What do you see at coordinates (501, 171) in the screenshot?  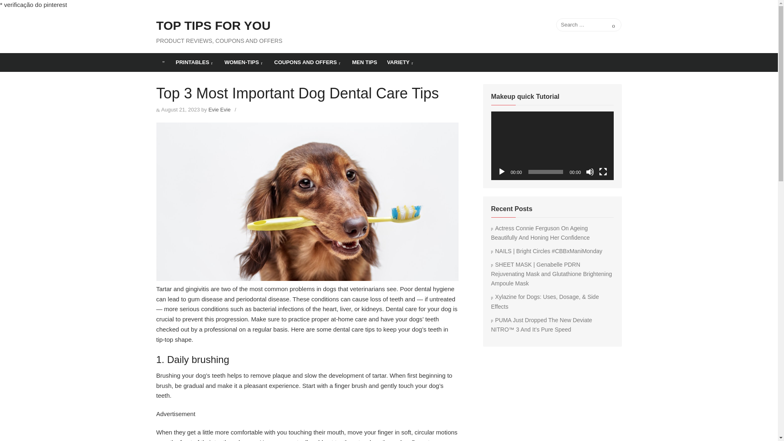 I see `Play` at bounding box center [501, 171].